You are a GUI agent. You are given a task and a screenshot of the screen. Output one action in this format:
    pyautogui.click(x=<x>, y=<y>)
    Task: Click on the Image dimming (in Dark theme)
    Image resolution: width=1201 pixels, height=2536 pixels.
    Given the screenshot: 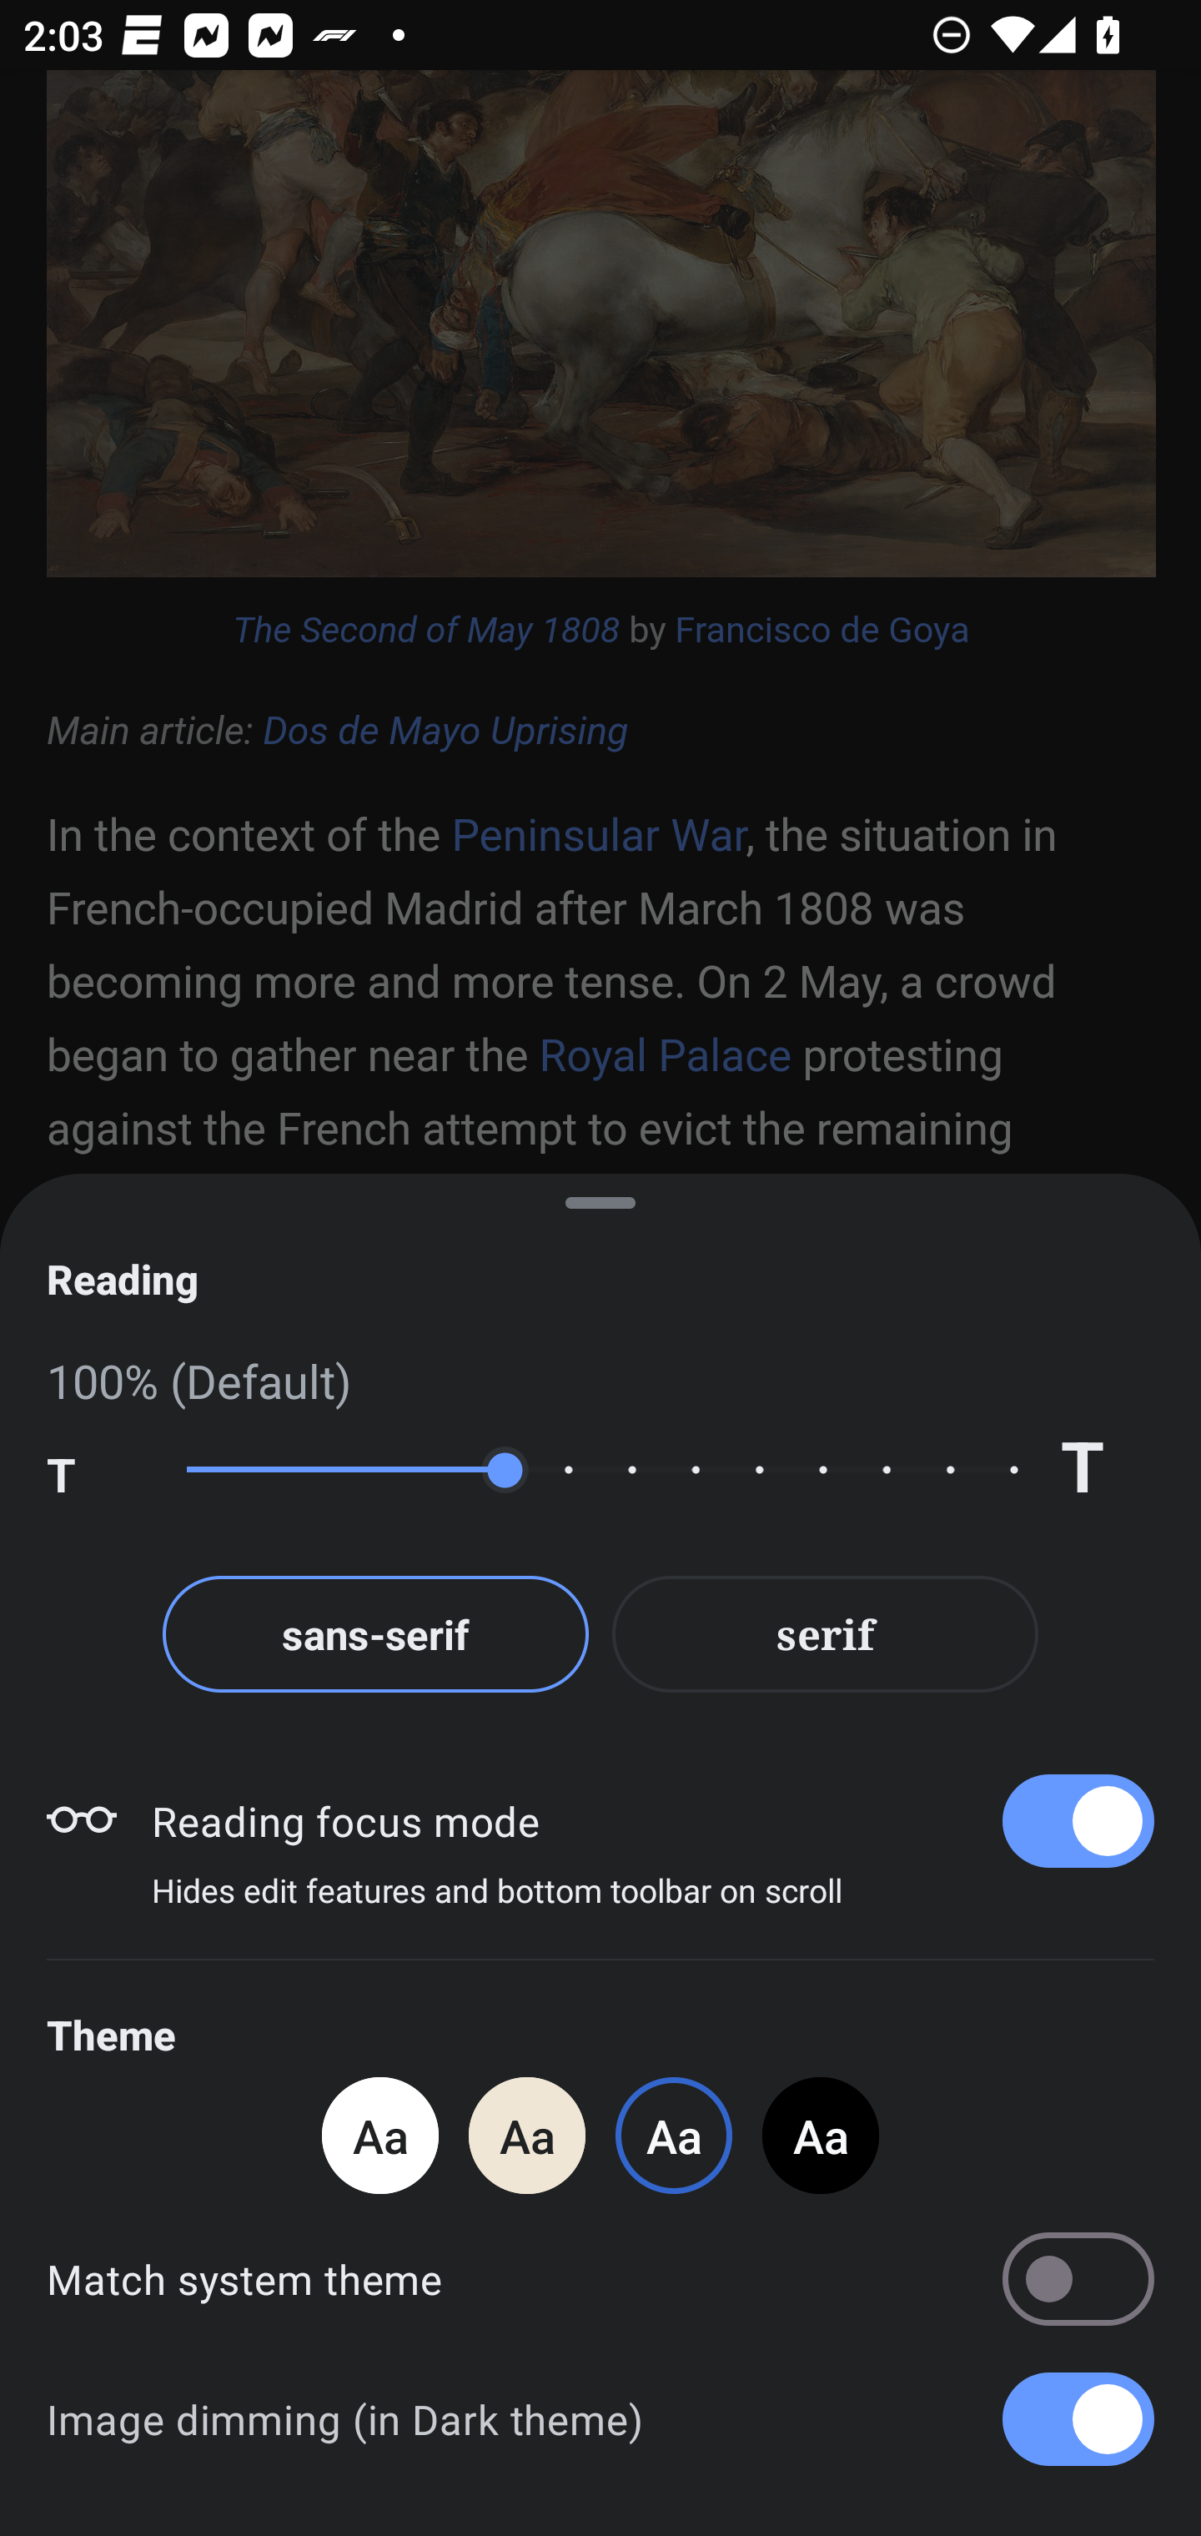 What is the action you would take?
    pyautogui.click(x=600, y=2419)
    